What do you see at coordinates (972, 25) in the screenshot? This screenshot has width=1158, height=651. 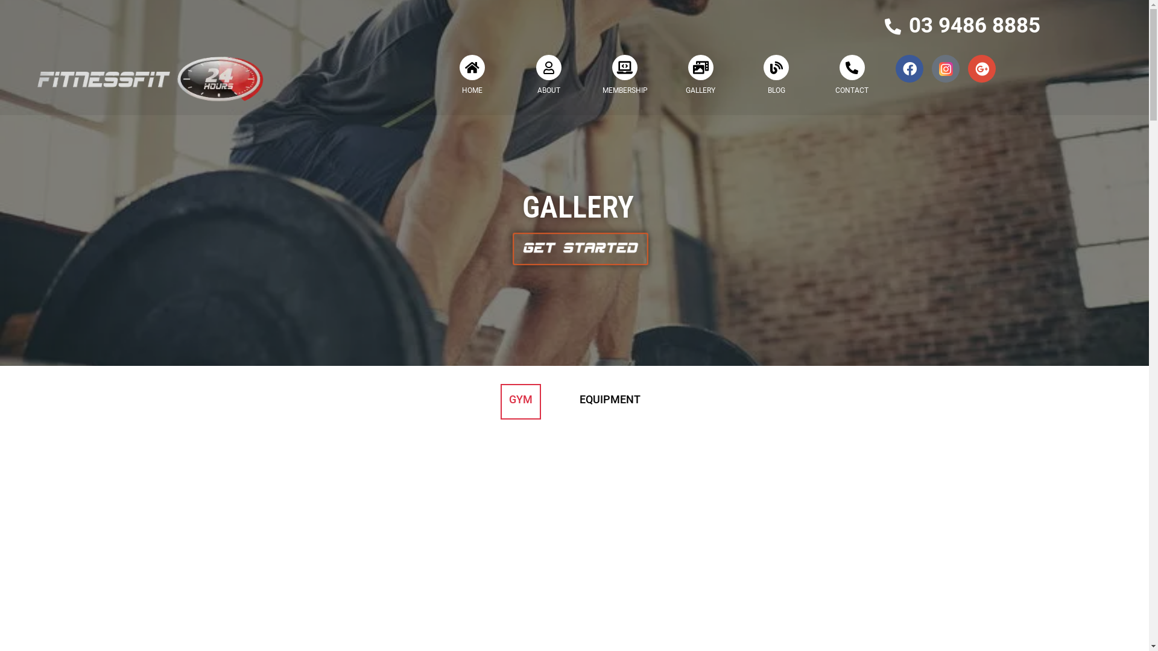 I see `03 9486 8885` at bounding box center [972, 25].